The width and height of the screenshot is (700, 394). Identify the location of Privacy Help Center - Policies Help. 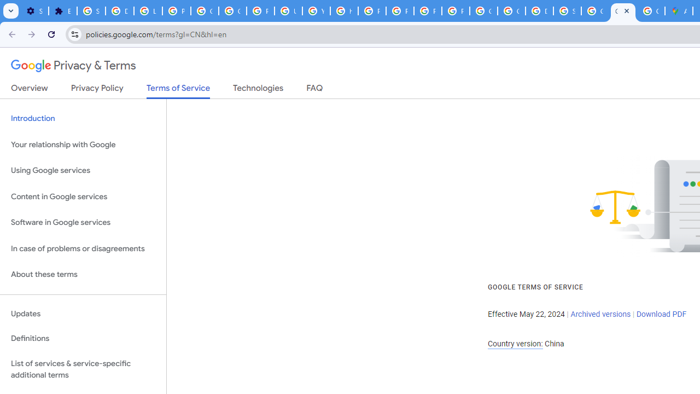
(372, 11).